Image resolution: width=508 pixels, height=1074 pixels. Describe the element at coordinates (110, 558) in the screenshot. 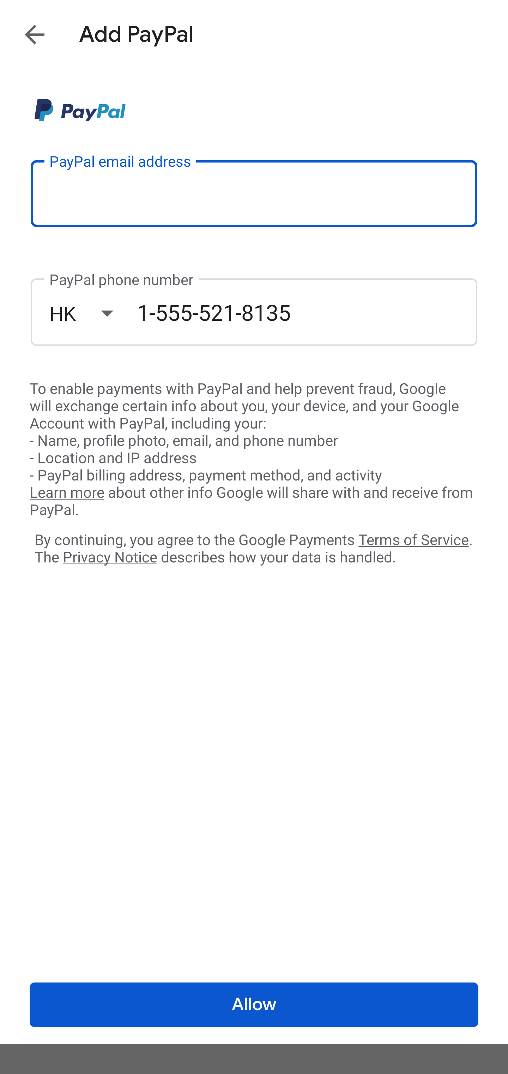

I see `Privacy Notice` at that location.